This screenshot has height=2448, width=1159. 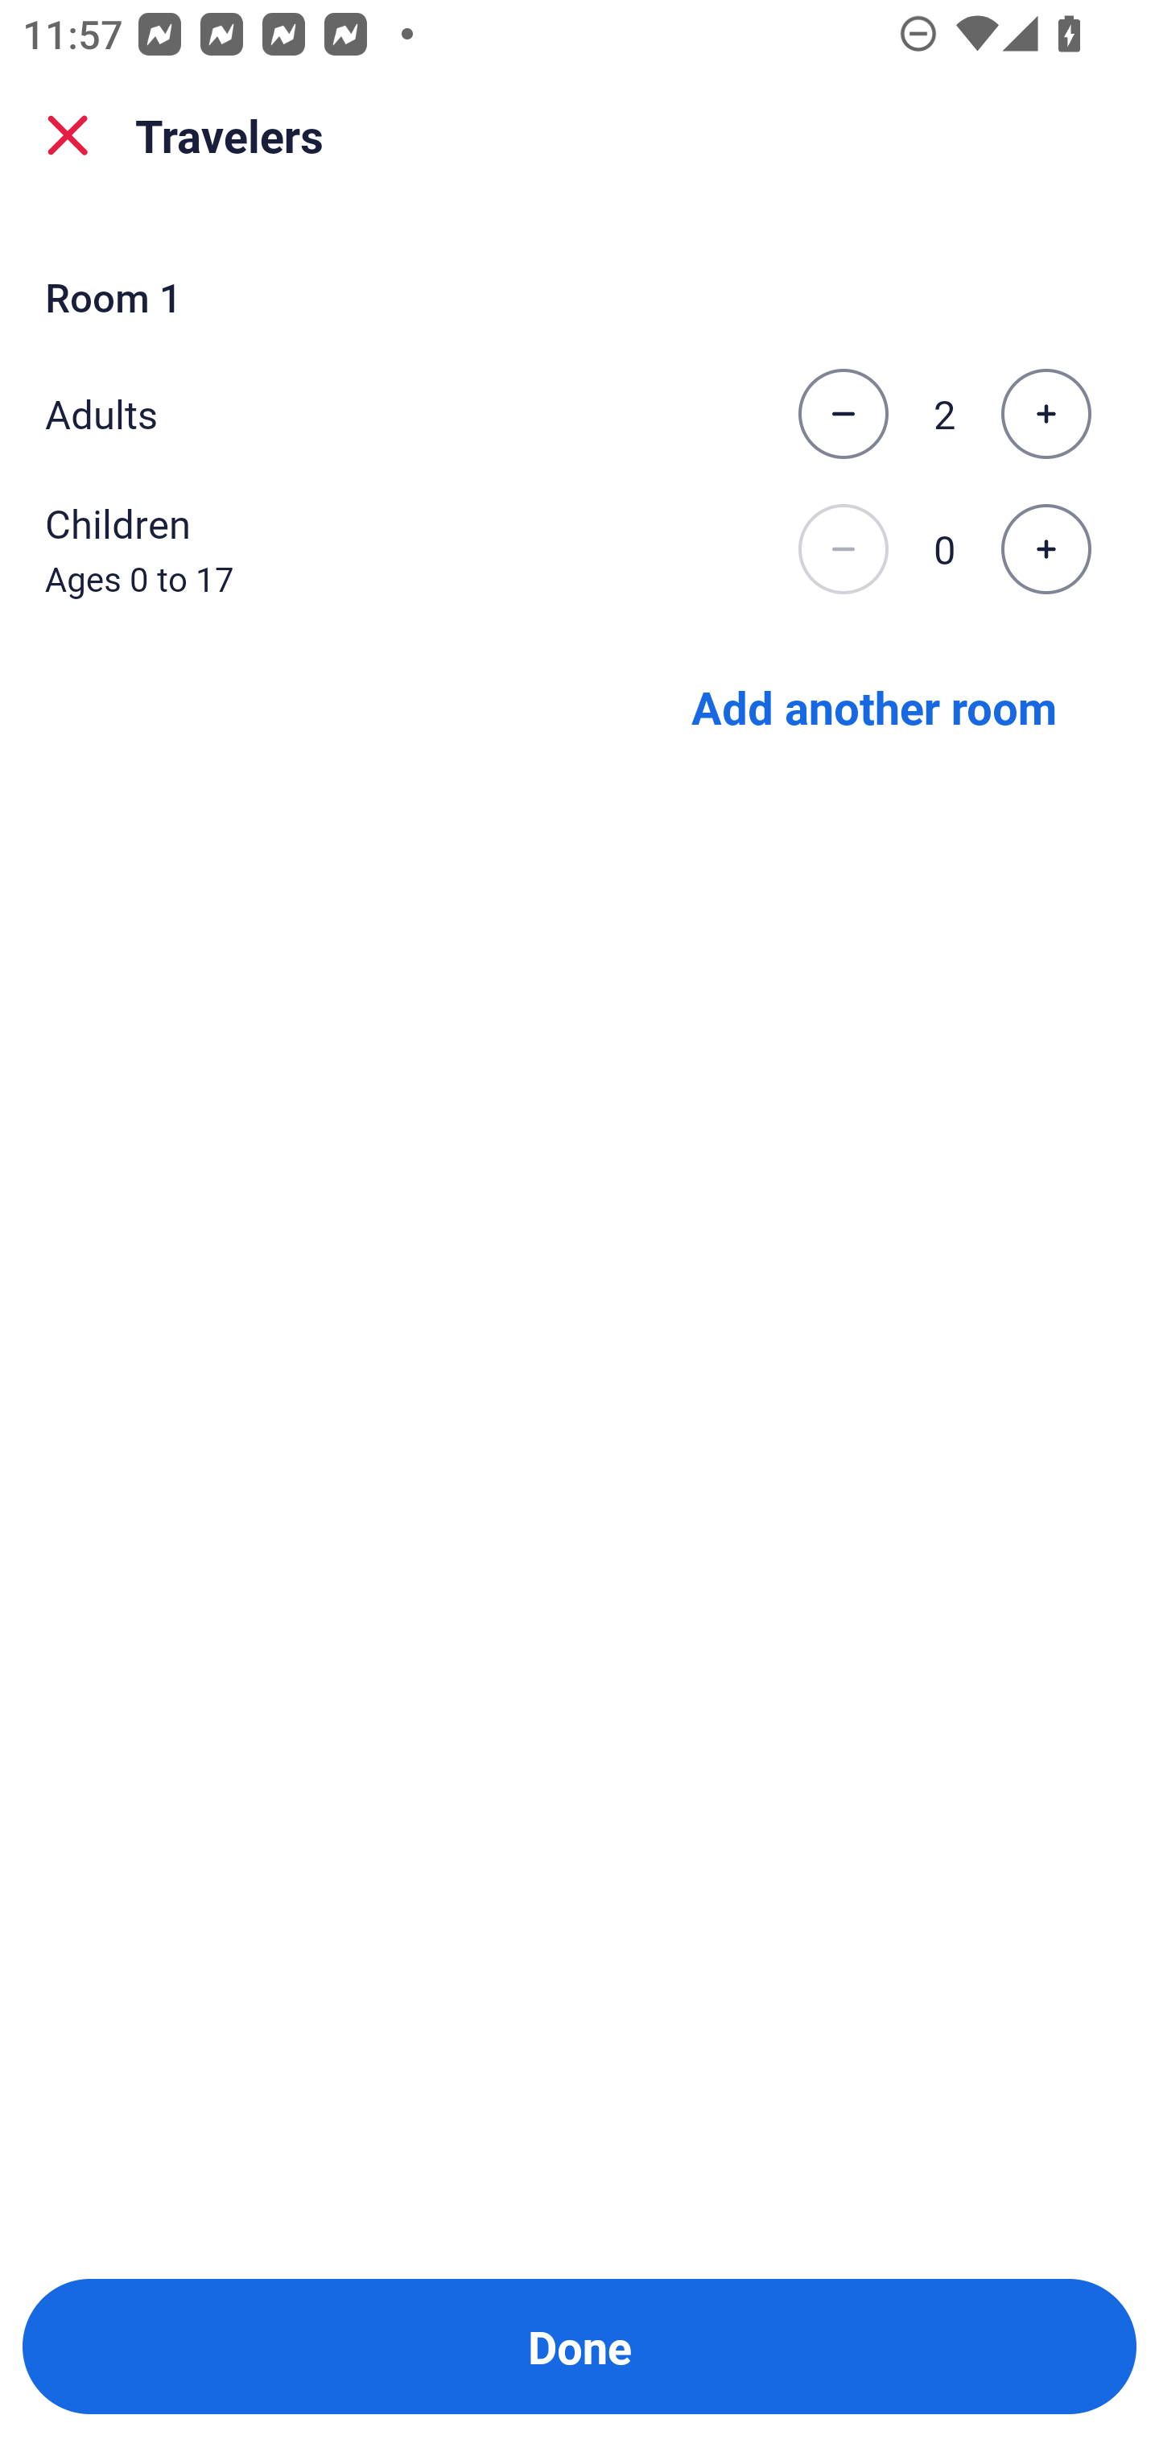 I want to click on Decrease the number of children, so click(x=843, y=549).